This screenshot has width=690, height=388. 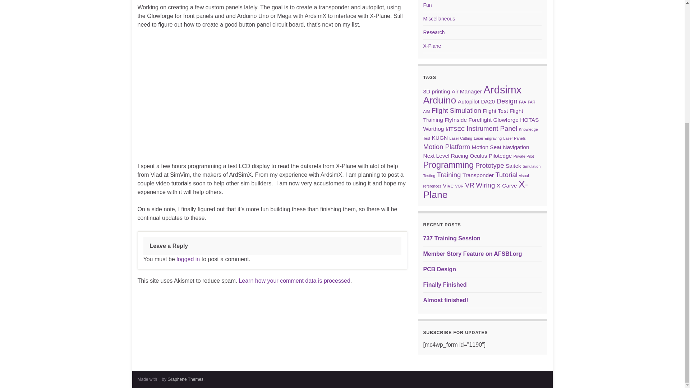 What do you see at coordinates (492, 128) in the screenshot?
I see `Instrument Panel` at bounding box center [492, 128].